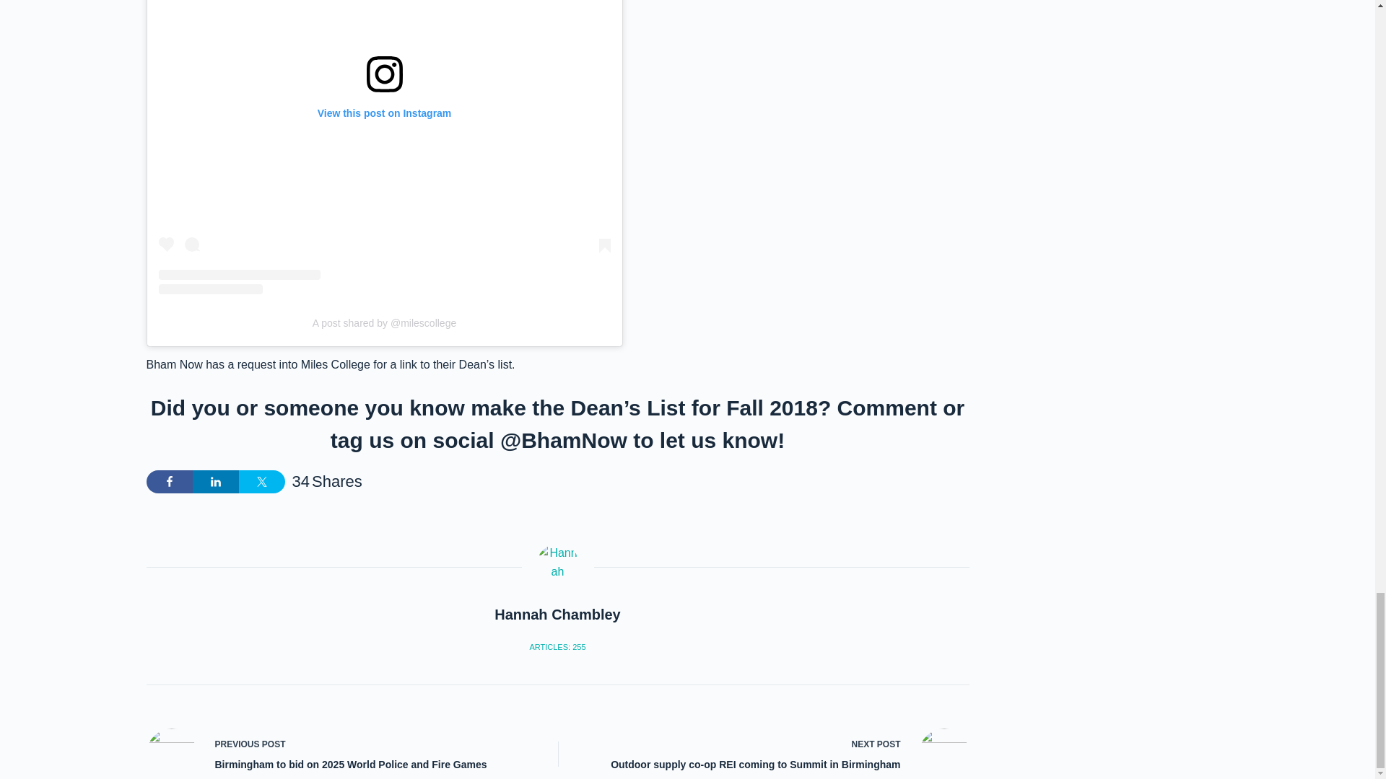 Image resolution: width=1386 pixels, height=779 pixels. I want to click on Share on Facebook, so click(169, 482).